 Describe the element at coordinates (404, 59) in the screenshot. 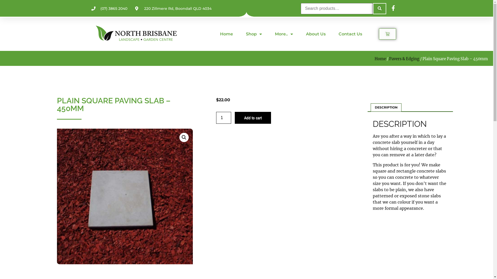

I see `Pavers & Edging` at that location.